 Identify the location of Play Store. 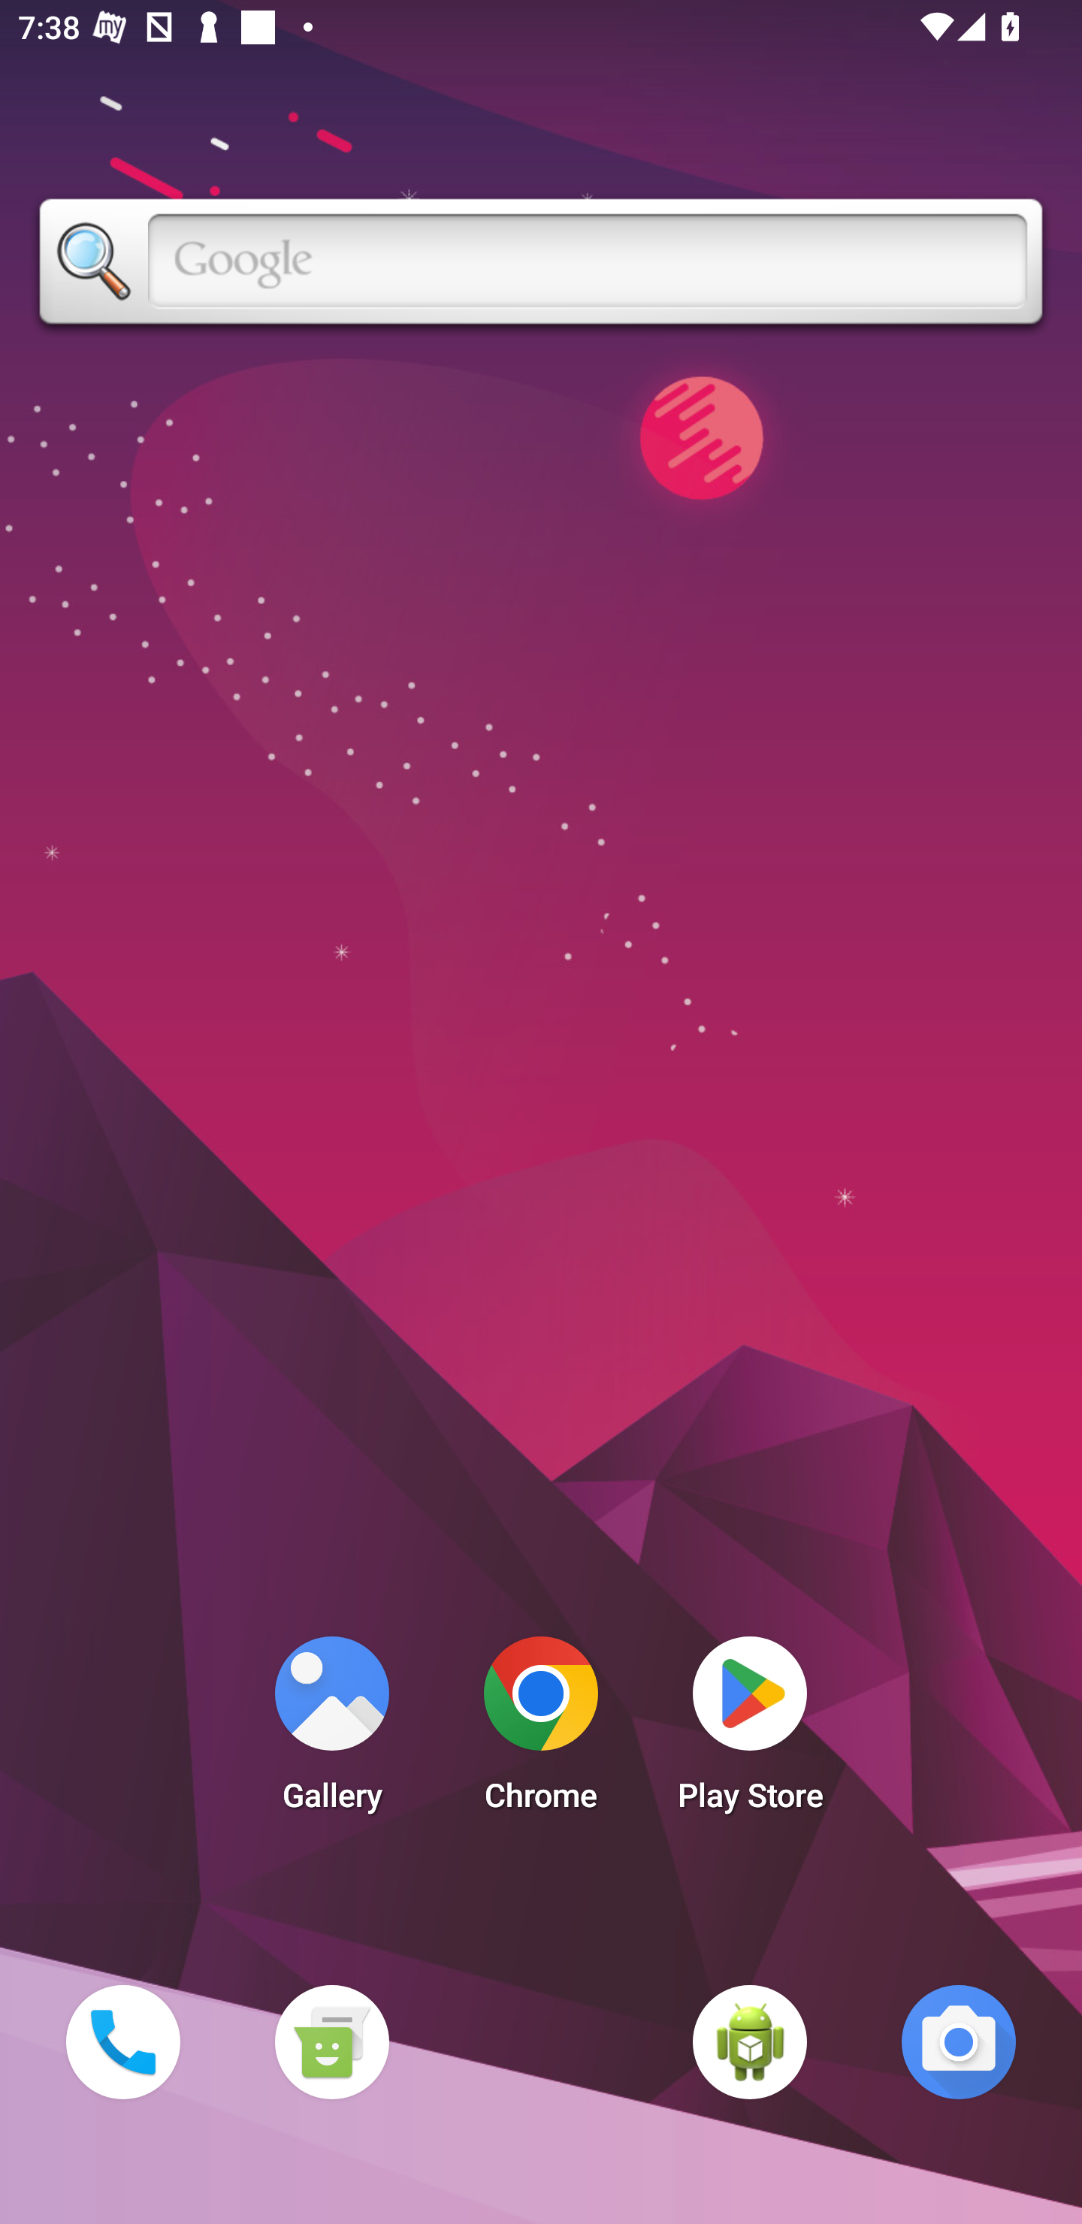
(750, 1731).